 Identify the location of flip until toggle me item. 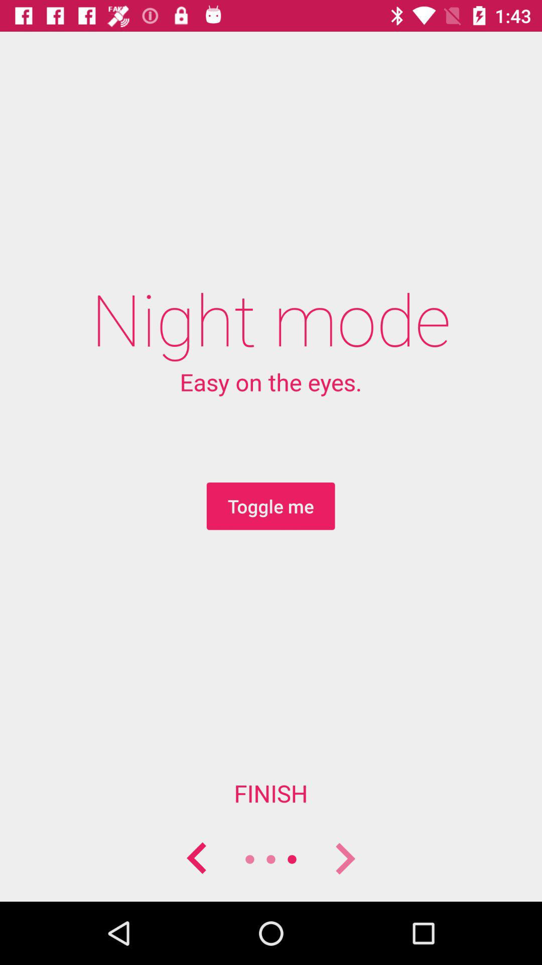
(270, 506).